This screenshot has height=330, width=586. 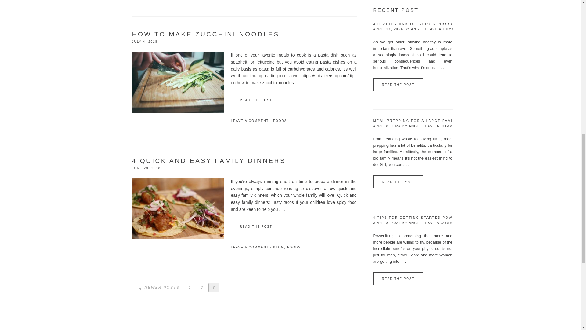 I want to click on LEAVE A COMMENT, so click(x=250, y=120).